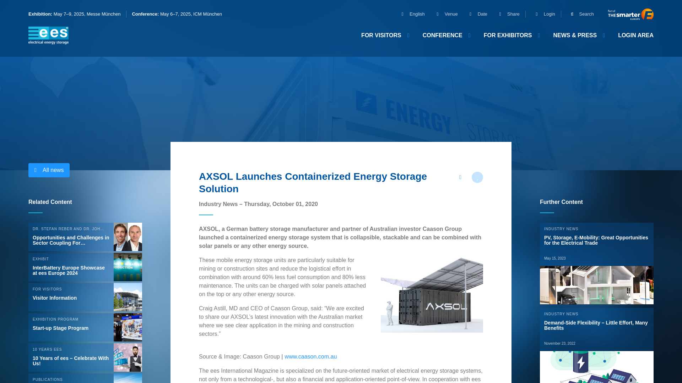  Describe the element at coordinates (542, 14) in the screenshot. I see `Login` at that location.